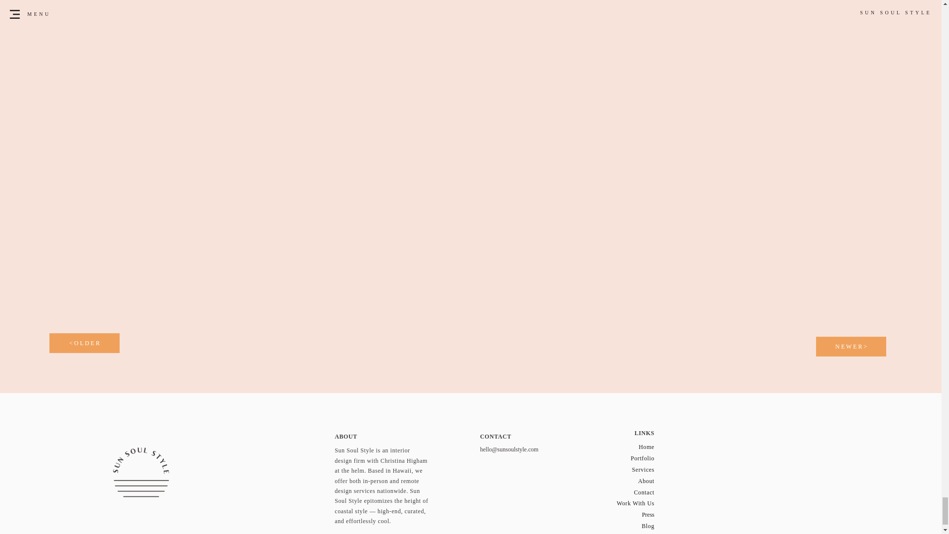 The height and width of the screenshot is (534, 949). What do you see at coordinates (648, 514) in the screenshot?
I see `Press` at bounding box center [648, 514].